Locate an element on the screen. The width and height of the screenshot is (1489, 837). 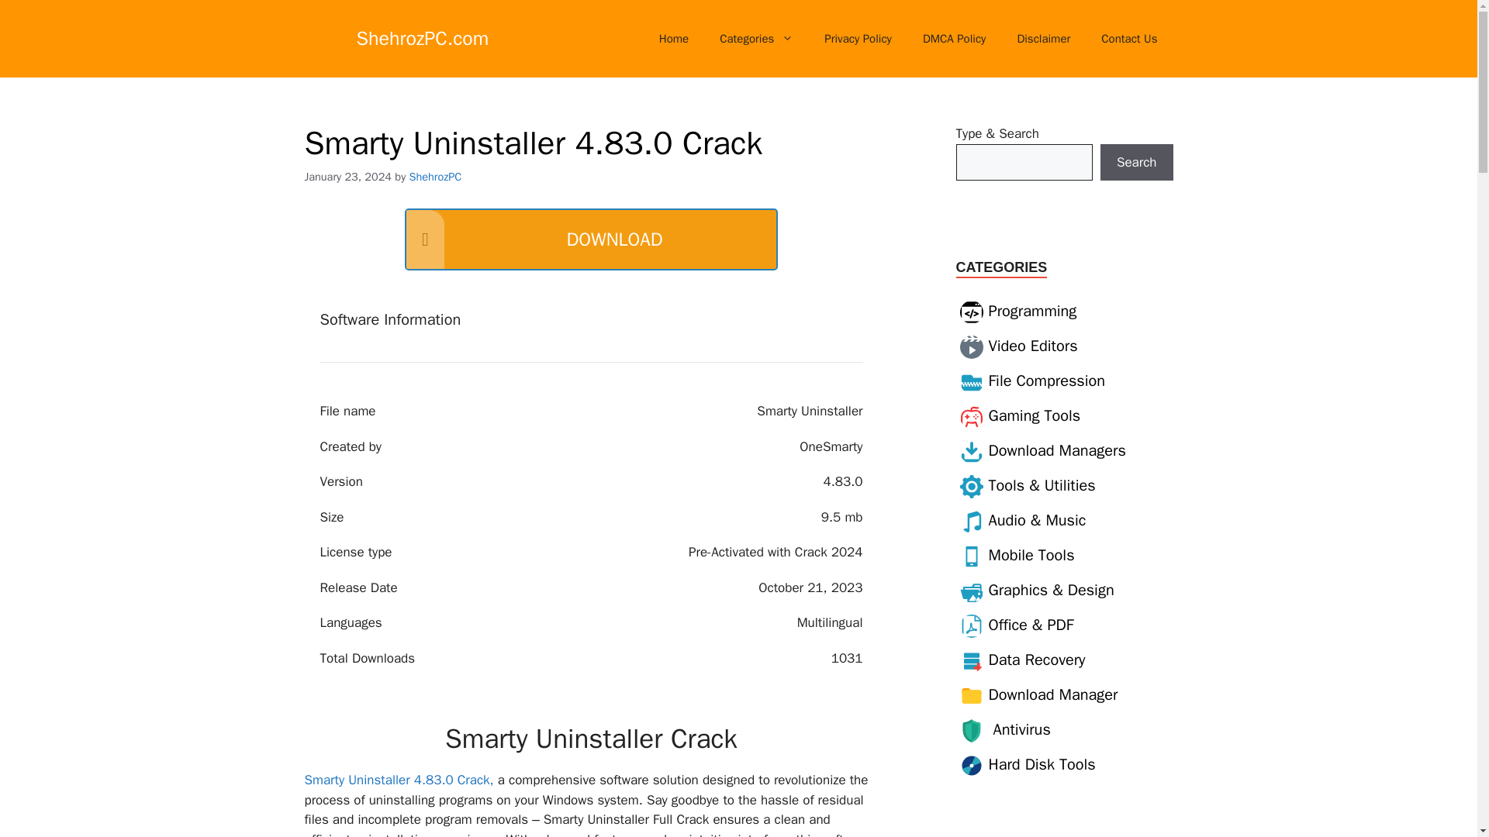
Home is located at coordinates (673, 39).